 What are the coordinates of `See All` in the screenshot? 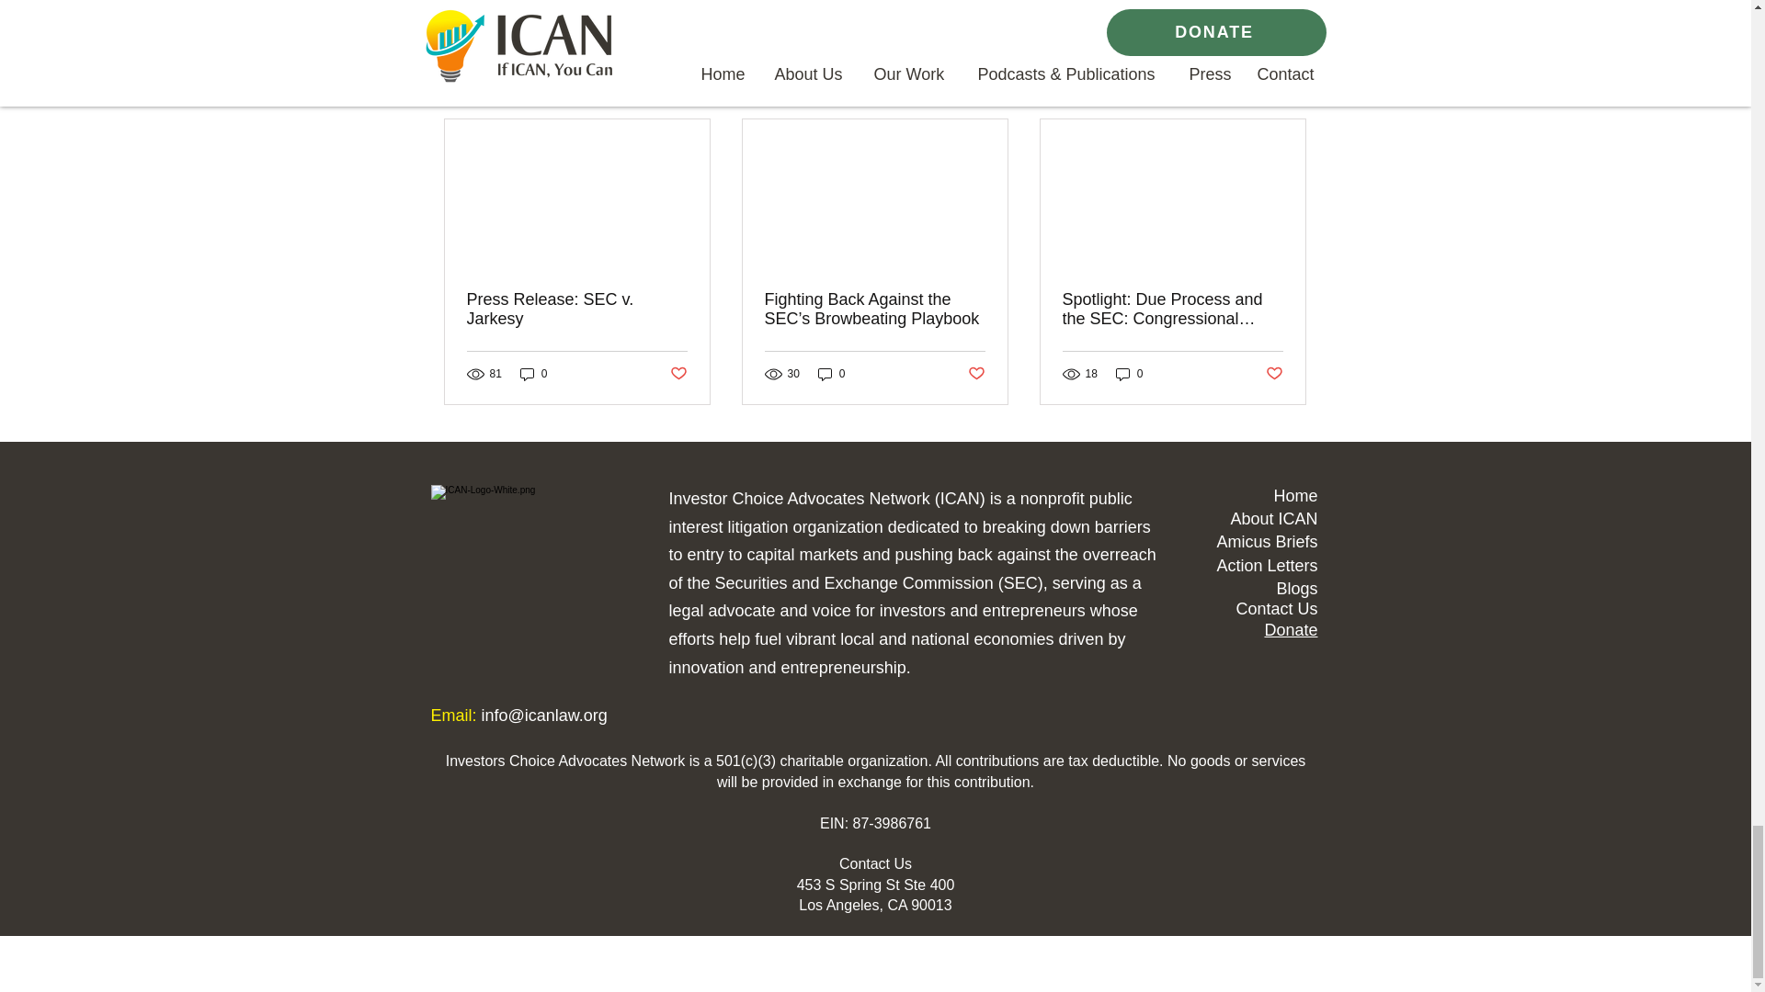 It's located at (1287, 86).